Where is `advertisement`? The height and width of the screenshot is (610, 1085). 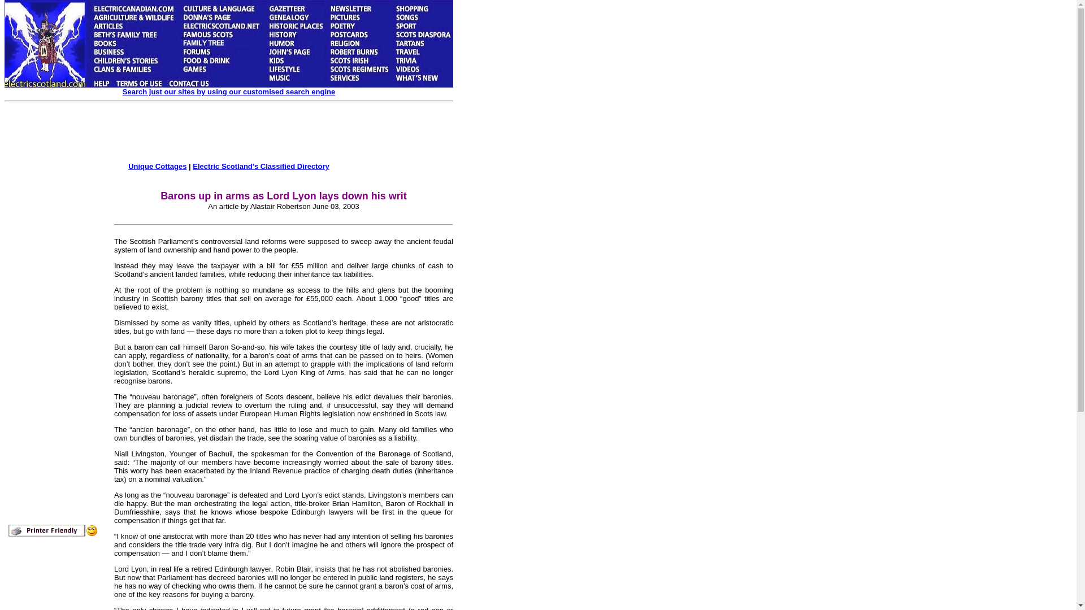 advertisement is located at coordinates (249, 133).